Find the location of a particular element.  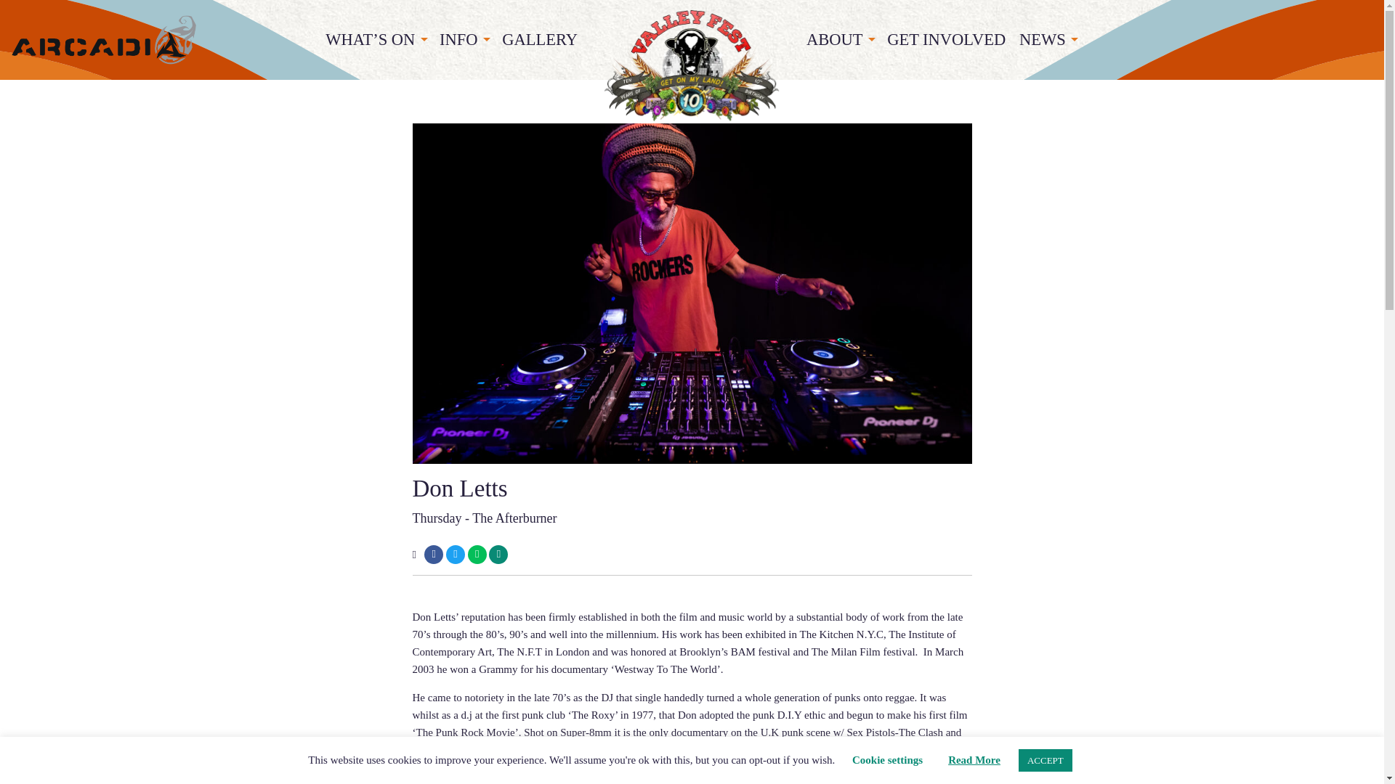

Share on Twitter is located at coordinates (455, 554).